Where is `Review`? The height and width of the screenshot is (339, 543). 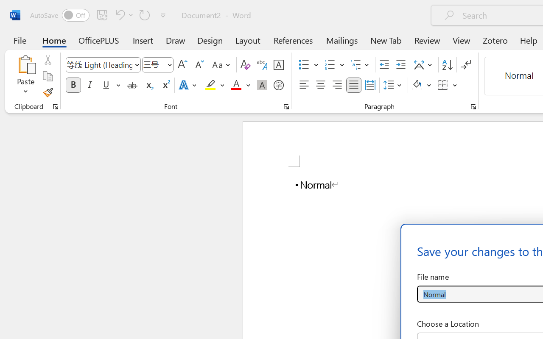
Review is located at coordinates (427, 40).